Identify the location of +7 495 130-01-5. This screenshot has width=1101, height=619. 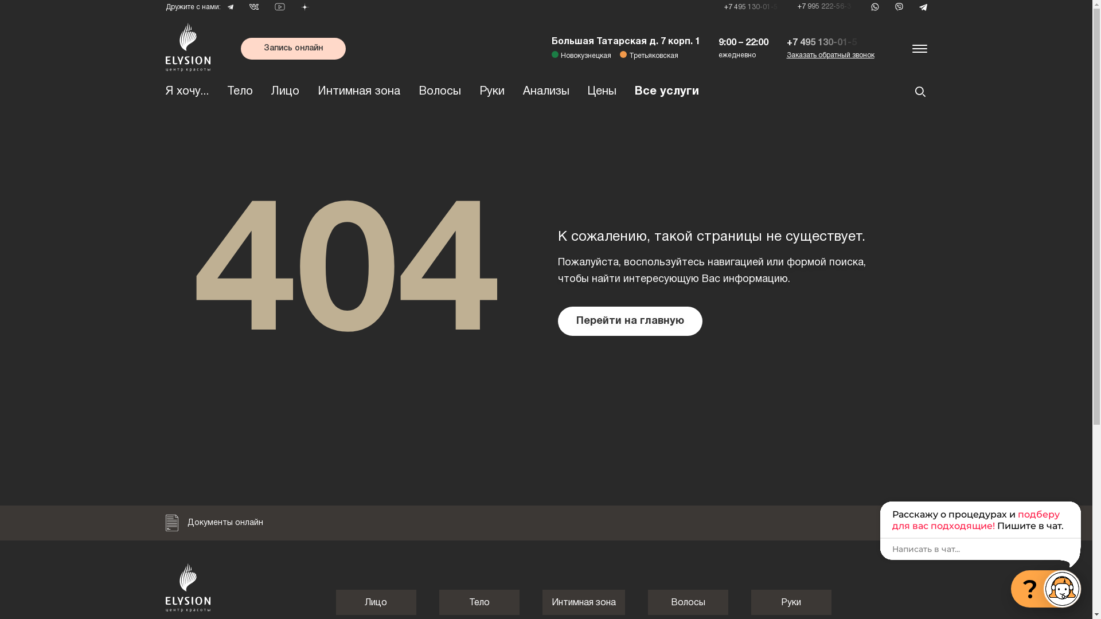
(825, 42).